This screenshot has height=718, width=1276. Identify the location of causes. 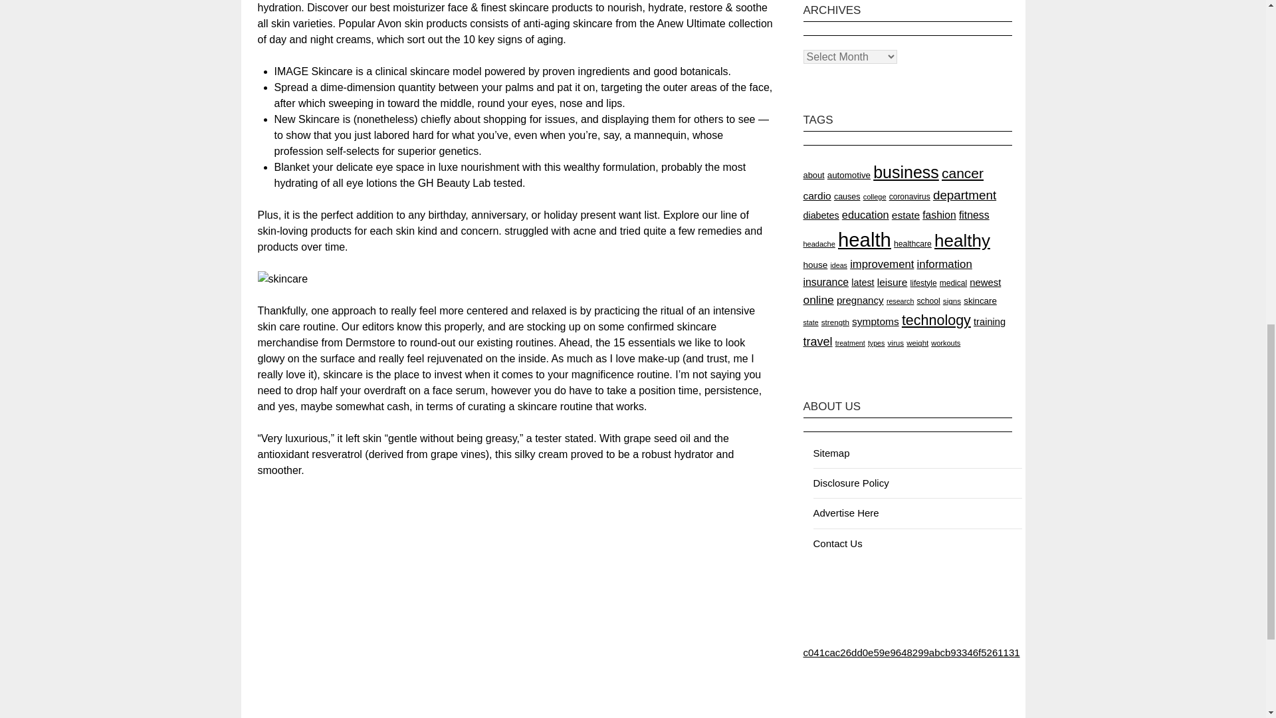
(847, 197).